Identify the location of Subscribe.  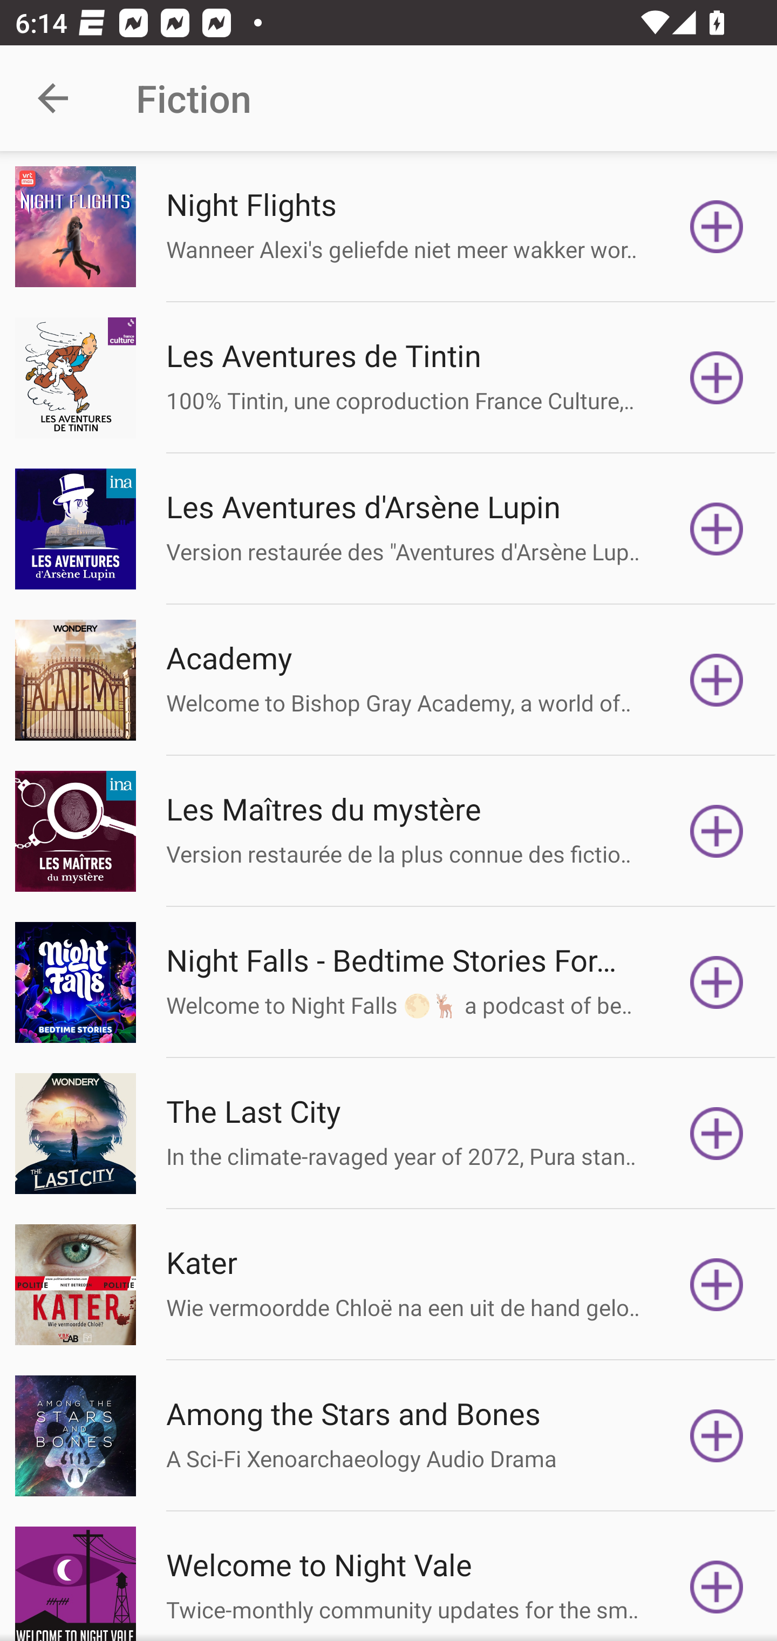
(717, 1584).